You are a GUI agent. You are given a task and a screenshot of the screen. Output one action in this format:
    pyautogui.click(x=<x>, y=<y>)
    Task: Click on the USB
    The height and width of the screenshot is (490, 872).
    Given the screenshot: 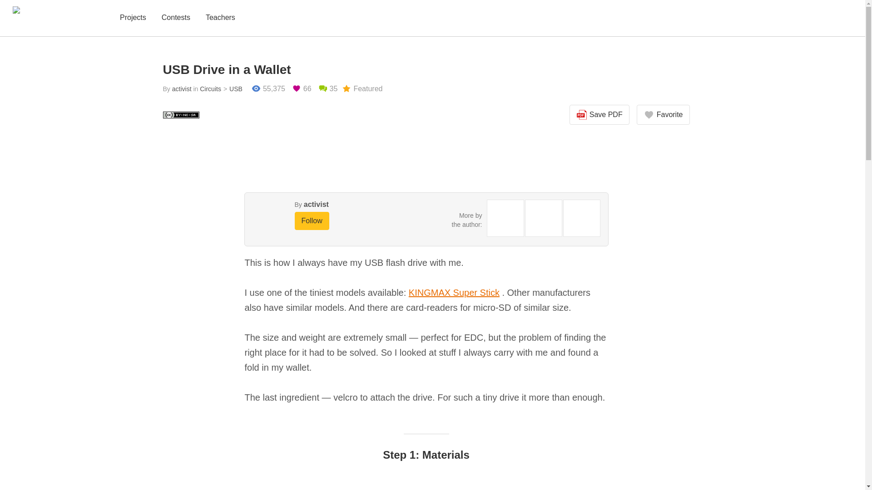 What is the action you would take?
    pyautogui.click(x=232, y=89)
    